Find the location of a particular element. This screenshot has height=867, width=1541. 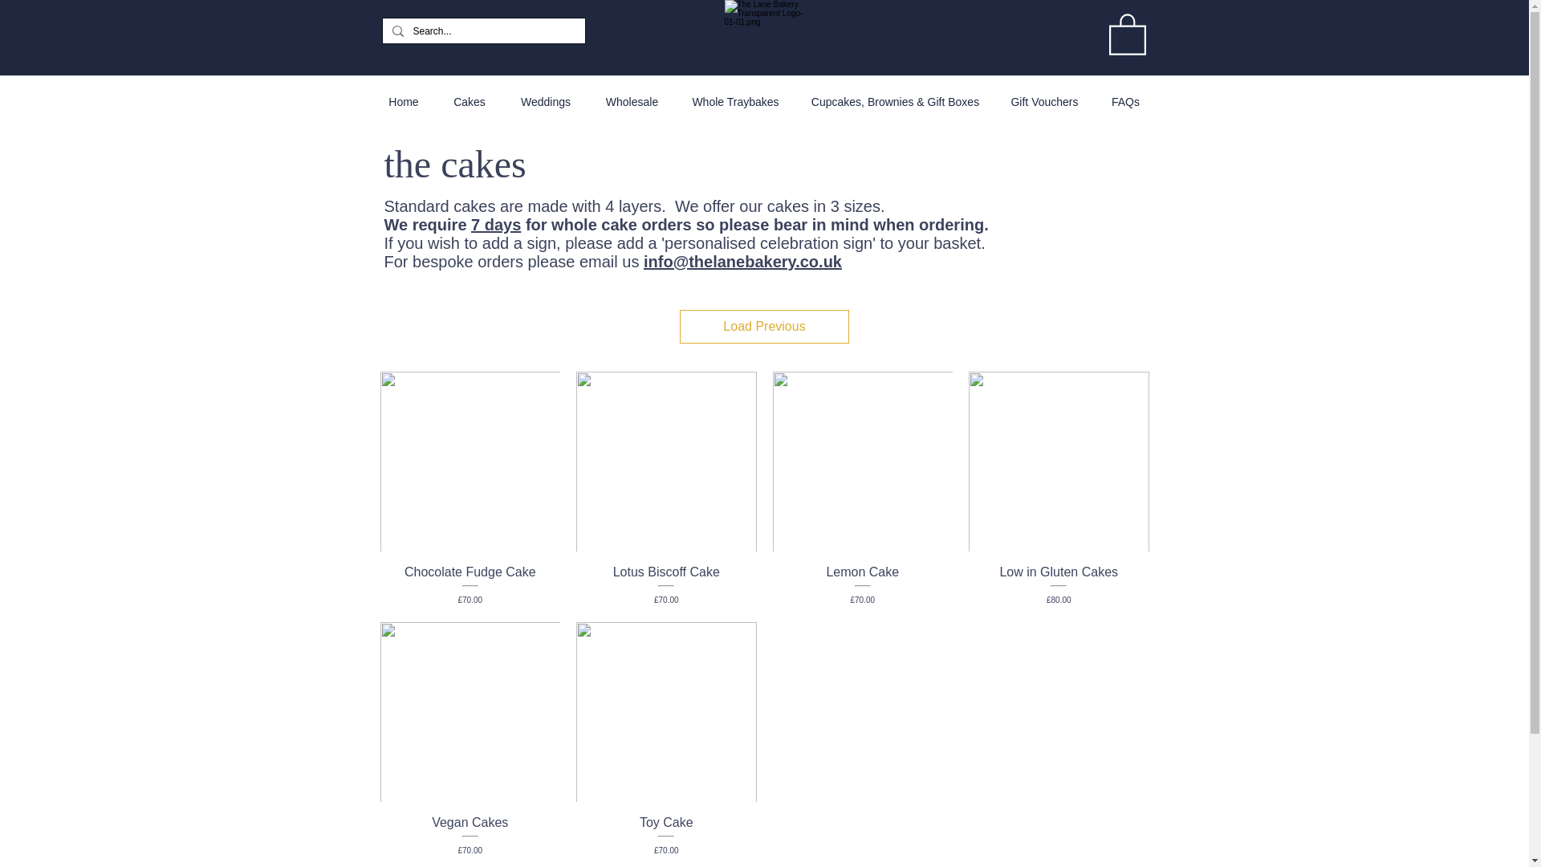

Load Previous is located at coordinates (764, 326).